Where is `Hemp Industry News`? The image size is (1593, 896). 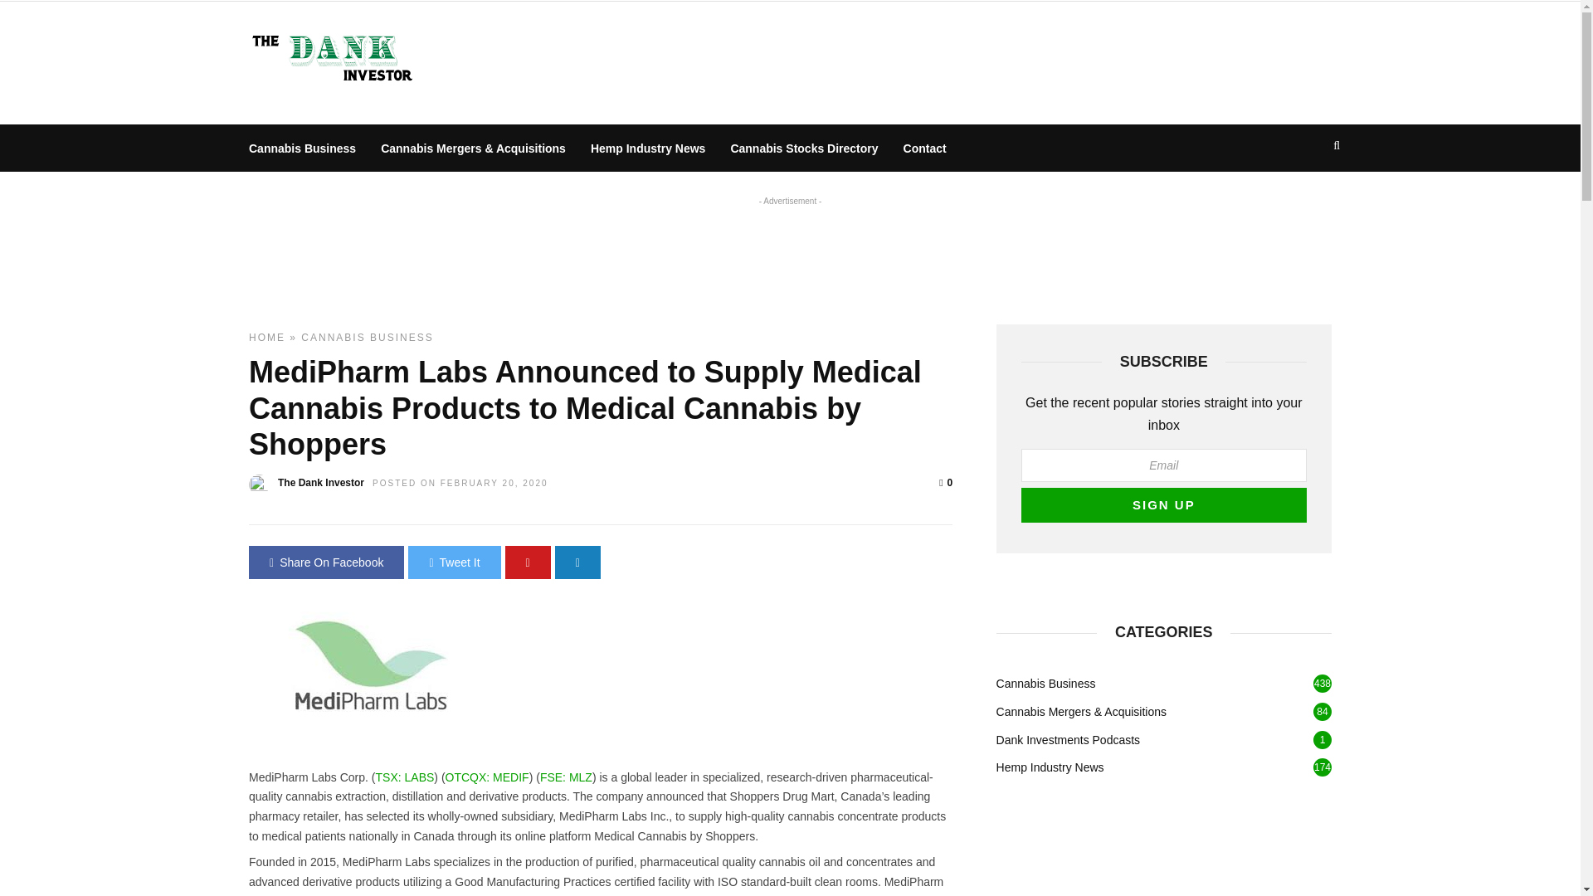
Hemp Industry News is located at coordinates (647, 148).